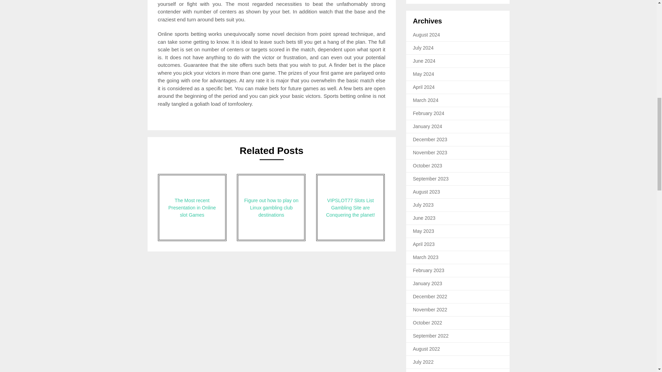 This screenshot has width=662, height=372. I want to click on Figure out how to play on Linux gambling club destinations, so click(271, 207).